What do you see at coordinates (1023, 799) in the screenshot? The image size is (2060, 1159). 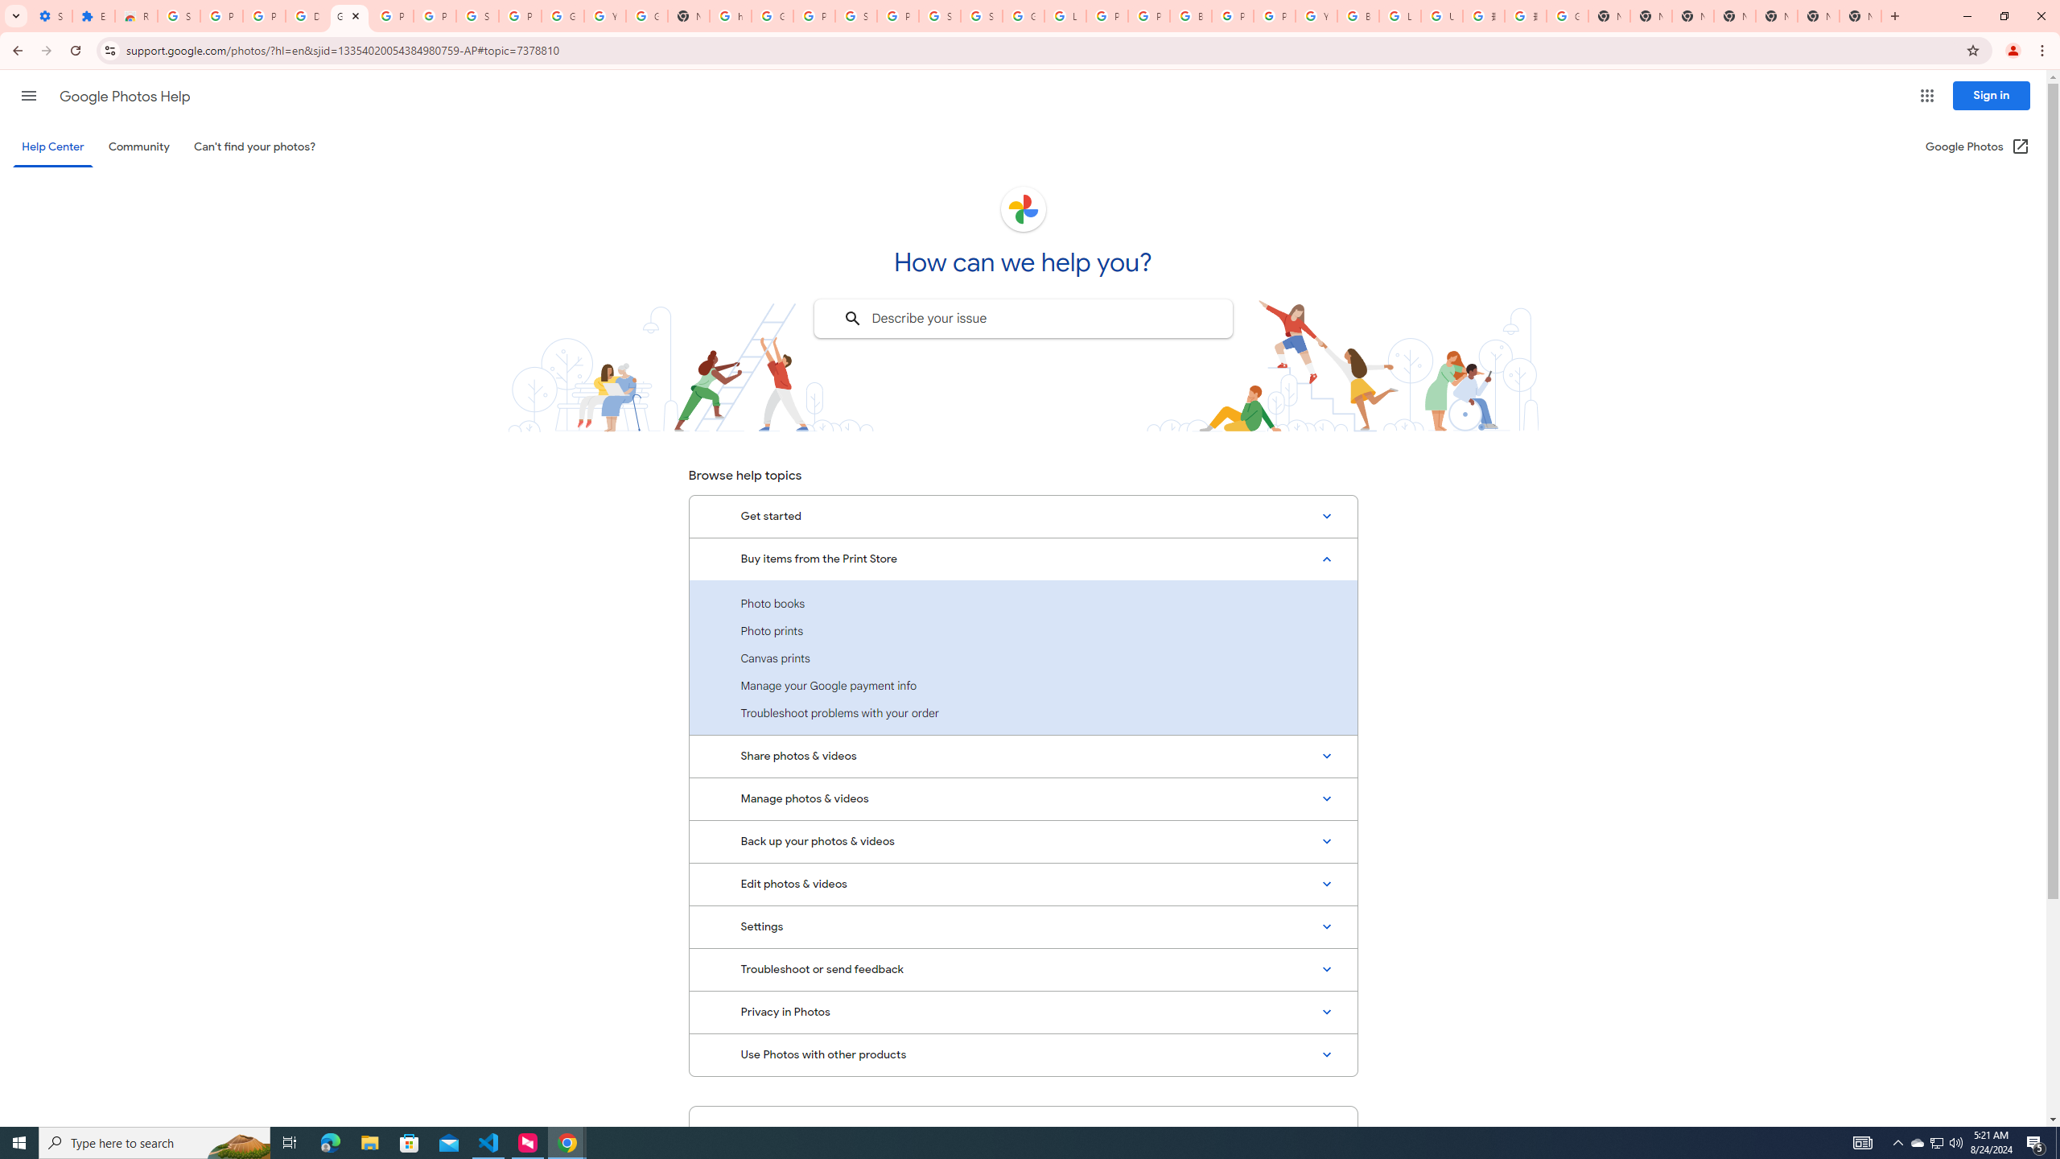 I see `Manage photos & videos` at bounding box center [1023, 799].